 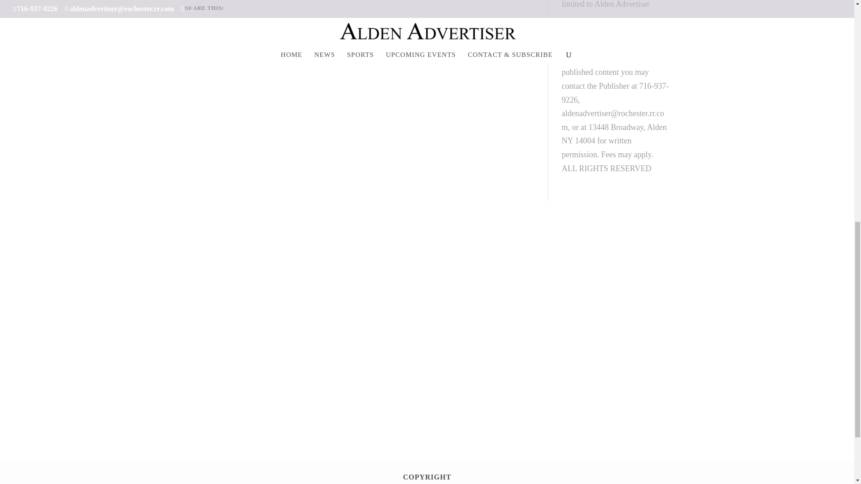 I want to click on Click to share on Pinterest, so click(x=337, y=28).